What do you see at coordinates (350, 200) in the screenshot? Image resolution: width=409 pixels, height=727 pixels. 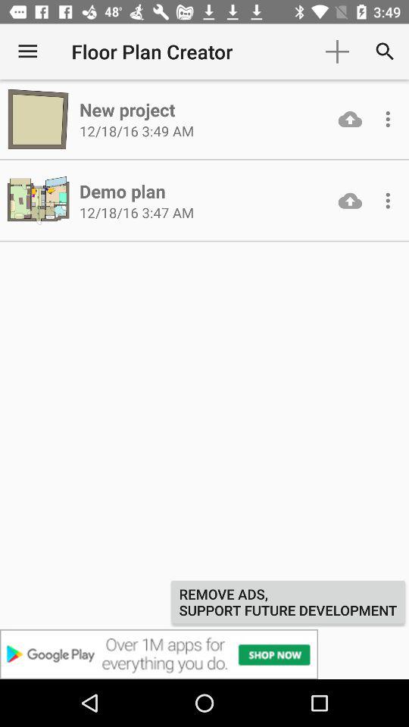 I see `upload demo plan project` at bounding box center [350, 200].